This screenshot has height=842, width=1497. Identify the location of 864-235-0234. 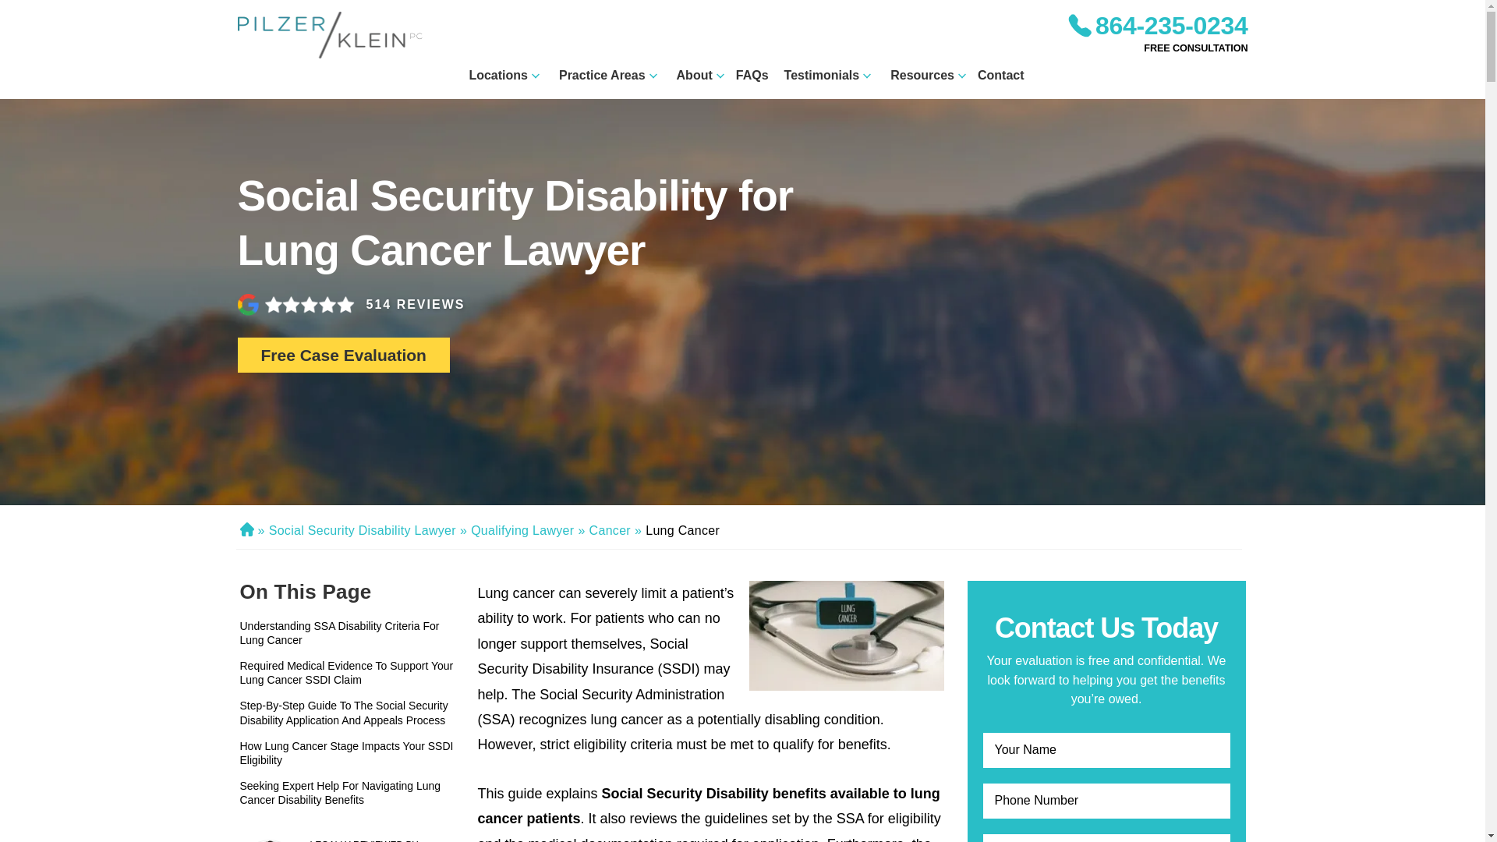
(1157, 25).